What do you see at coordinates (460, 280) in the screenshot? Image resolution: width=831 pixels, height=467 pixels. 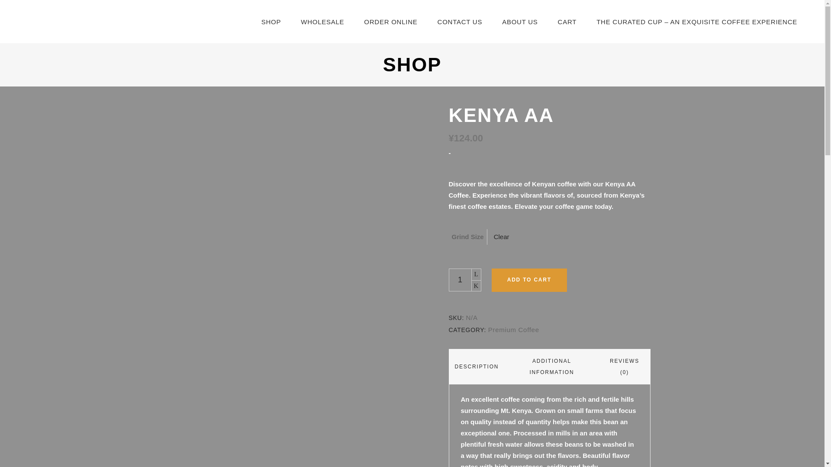 I see `1` at bounding box center [460, 280].